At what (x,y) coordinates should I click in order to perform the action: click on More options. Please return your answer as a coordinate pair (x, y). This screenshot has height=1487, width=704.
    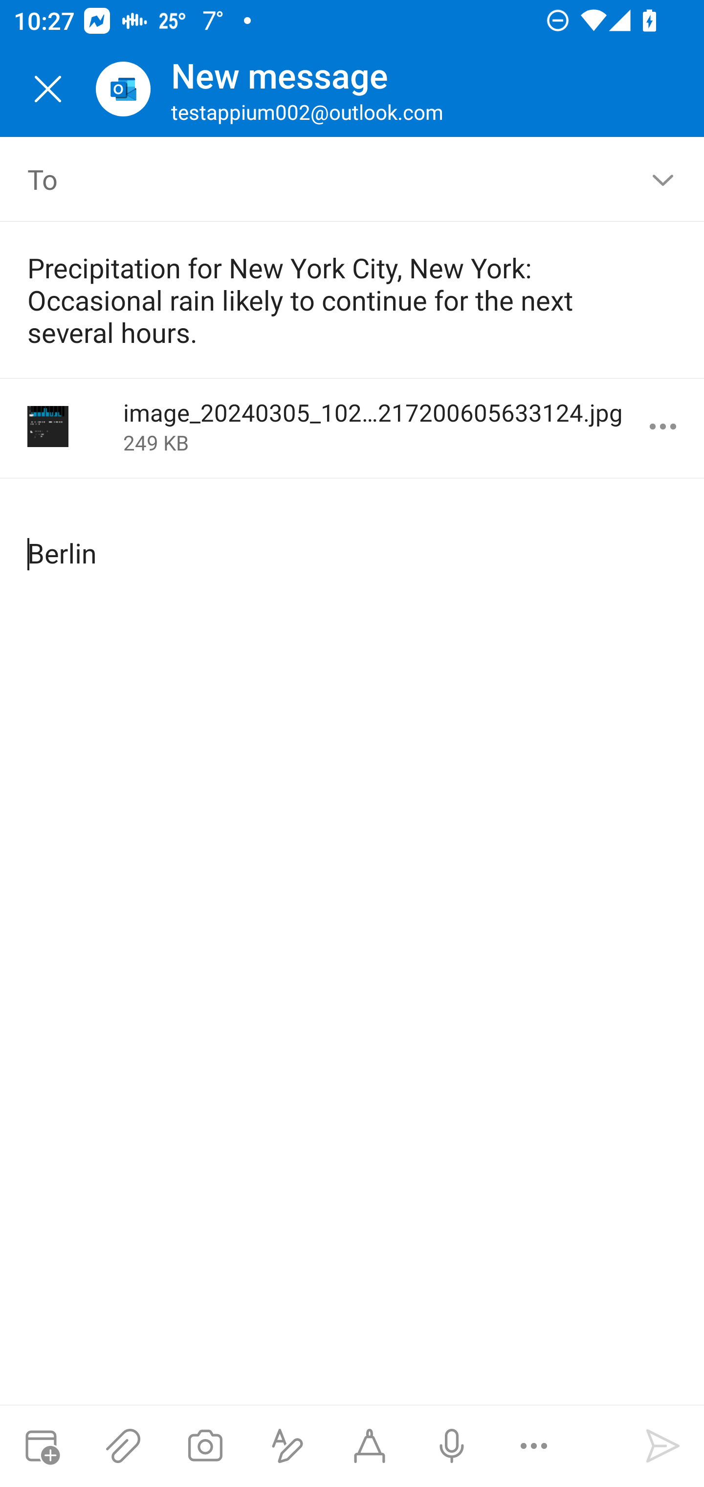
    Looking at the image, I should click on (663, 427).